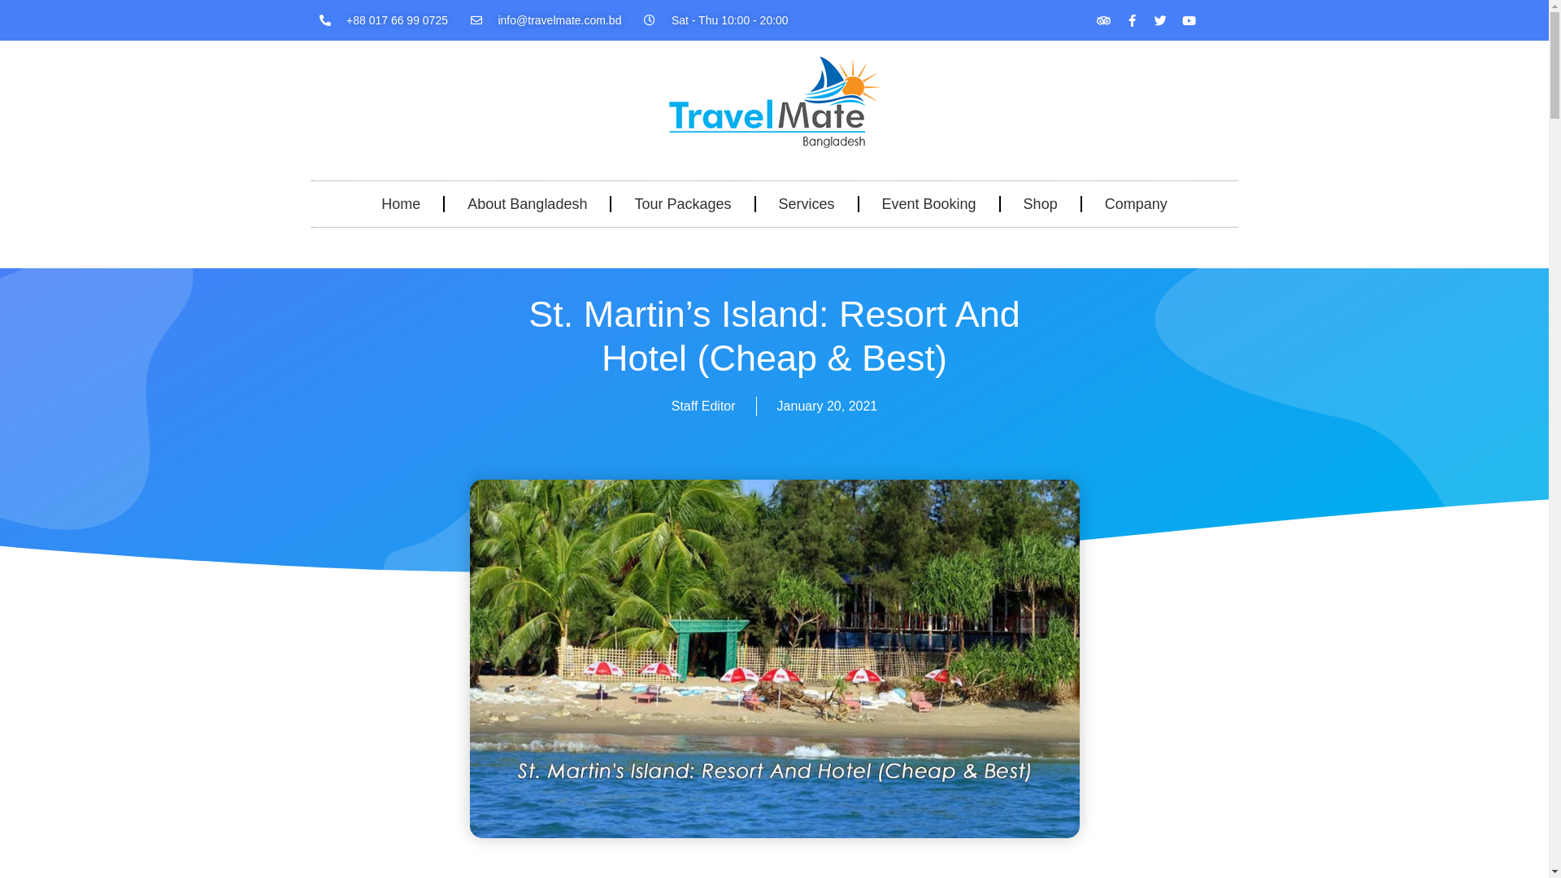 This screenshot has width=1561, height=878. I want to click on Event Booking, so click(929, 204).